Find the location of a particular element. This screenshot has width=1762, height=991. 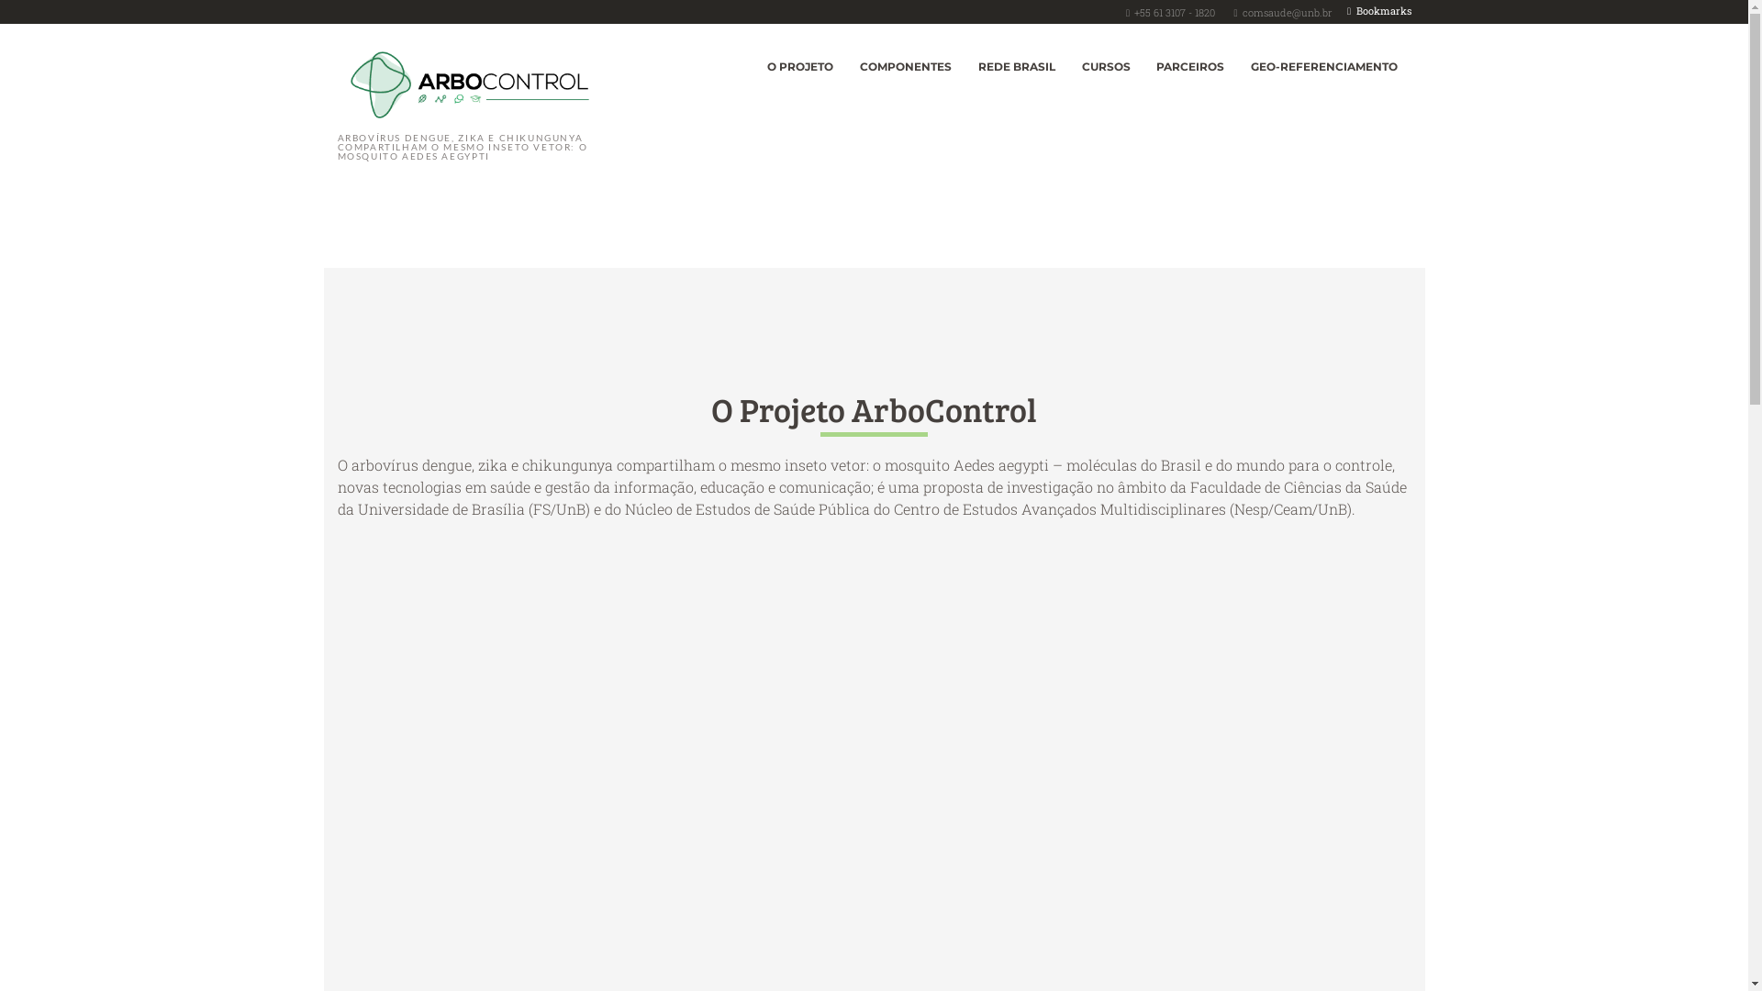

Bookmarks is located at coordinates (1379, 11).